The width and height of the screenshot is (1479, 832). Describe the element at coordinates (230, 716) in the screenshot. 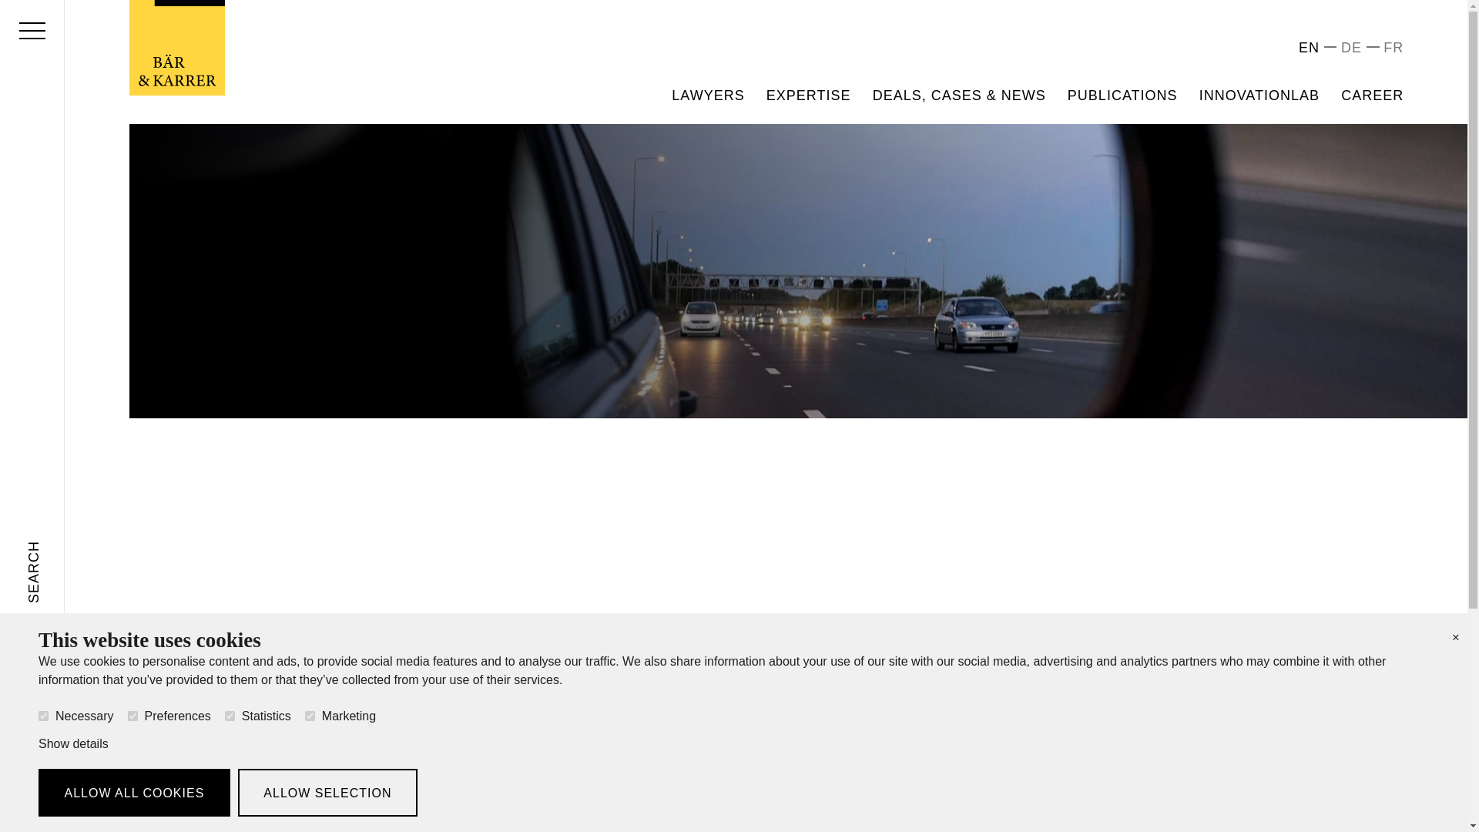

I see `on` at that location.